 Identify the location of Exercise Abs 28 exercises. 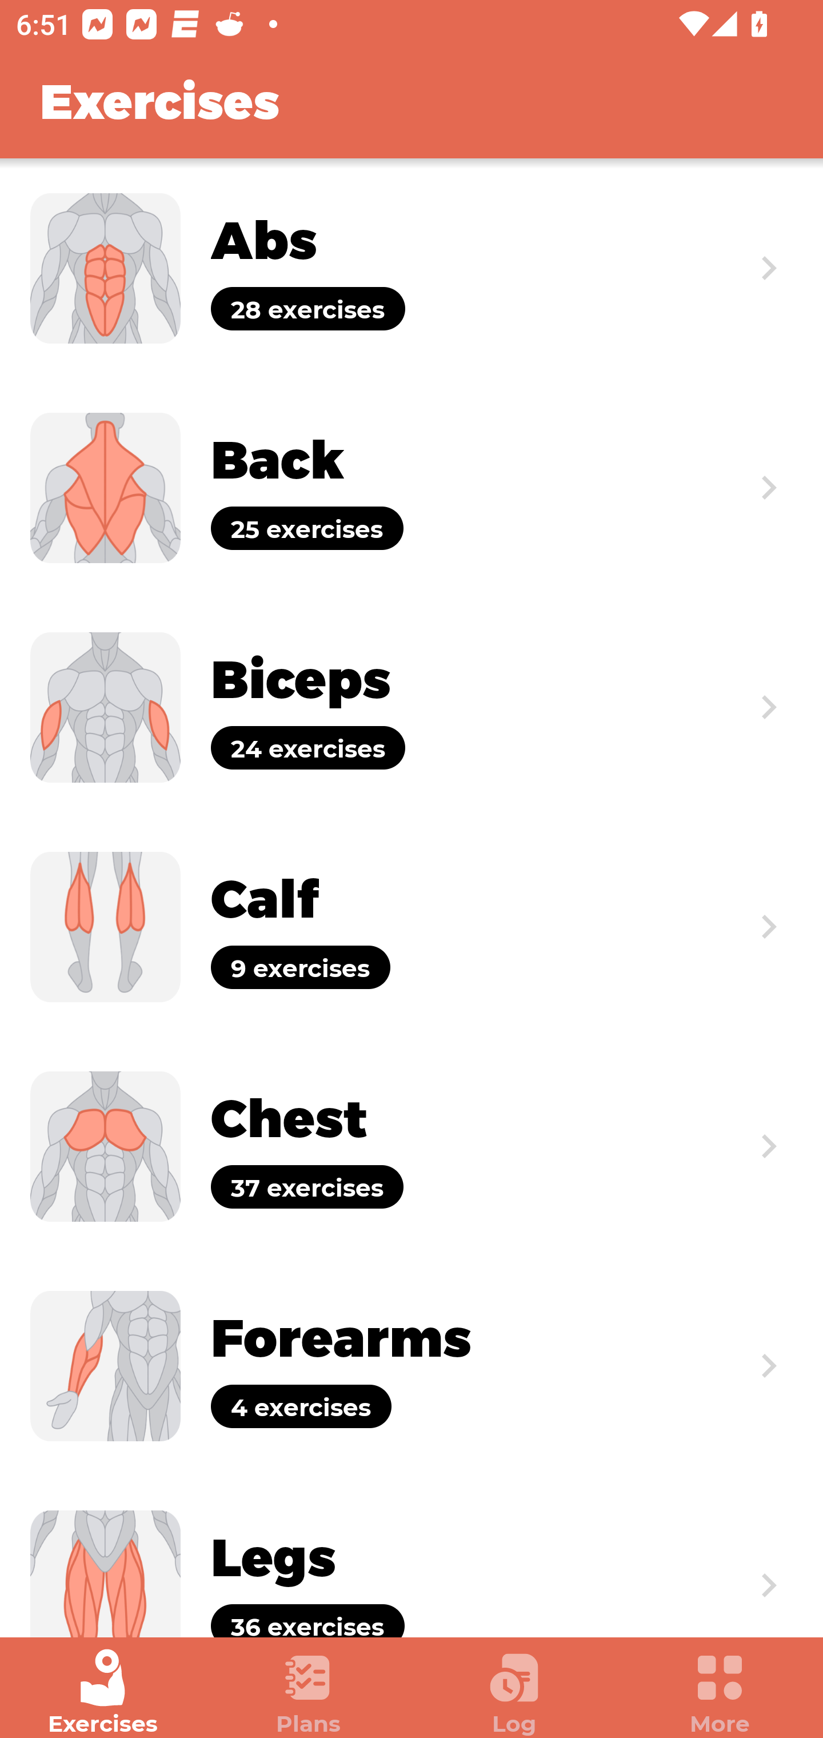
(411, 268).